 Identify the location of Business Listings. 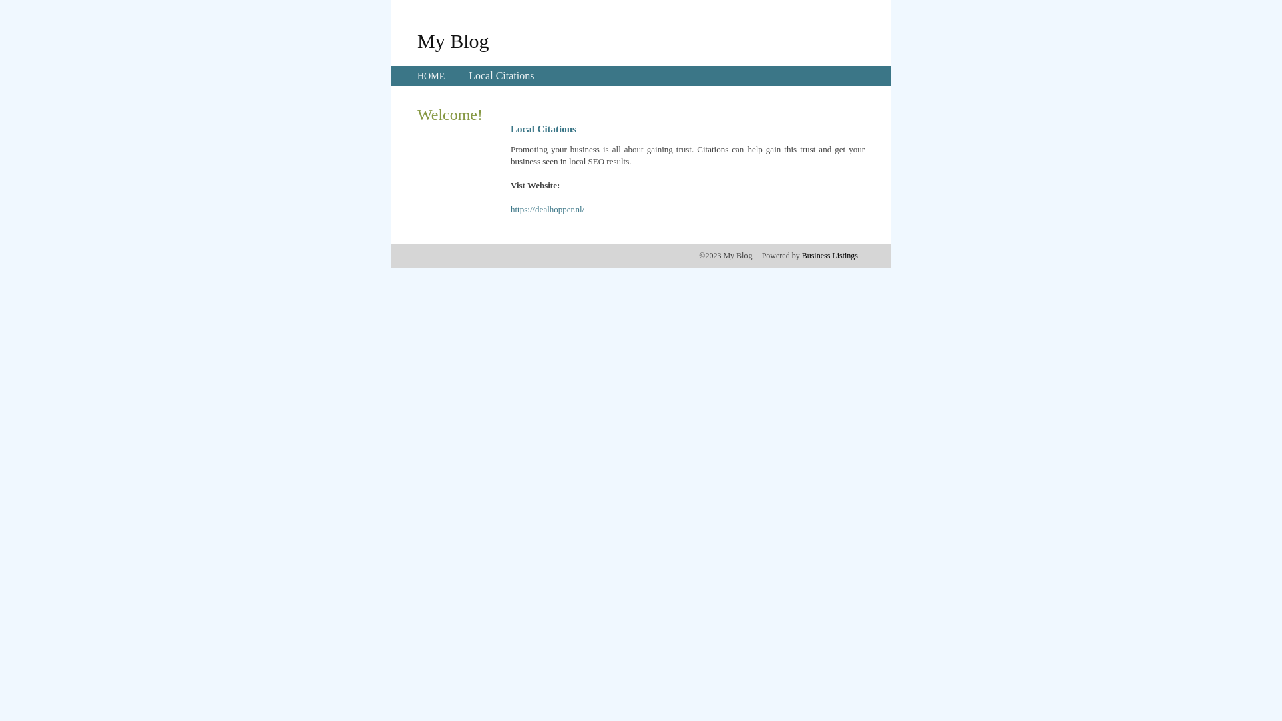
(830, 256).